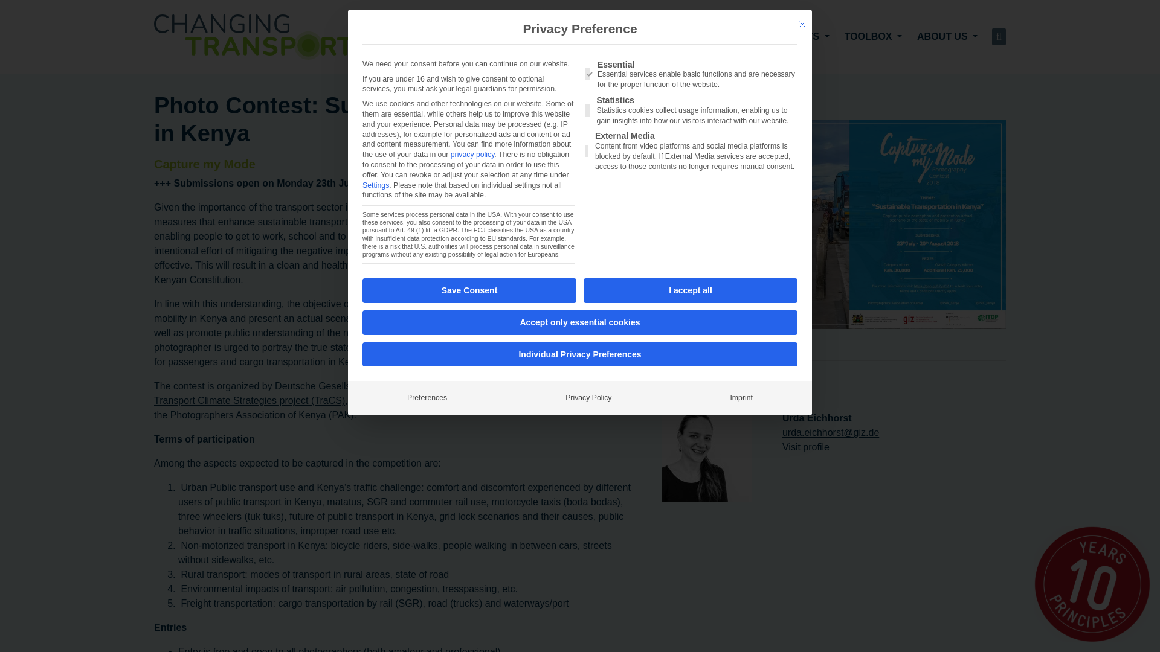  Describe the element at coordinates (805, 36) in the screenshot. I see `EVENTS` at that location.